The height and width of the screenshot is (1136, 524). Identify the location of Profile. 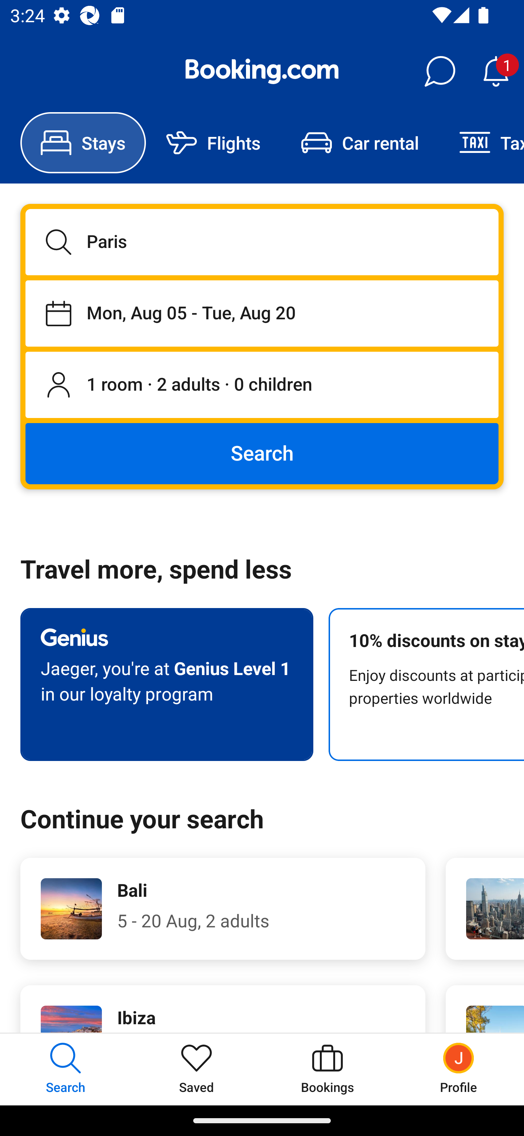
(458, 1069).